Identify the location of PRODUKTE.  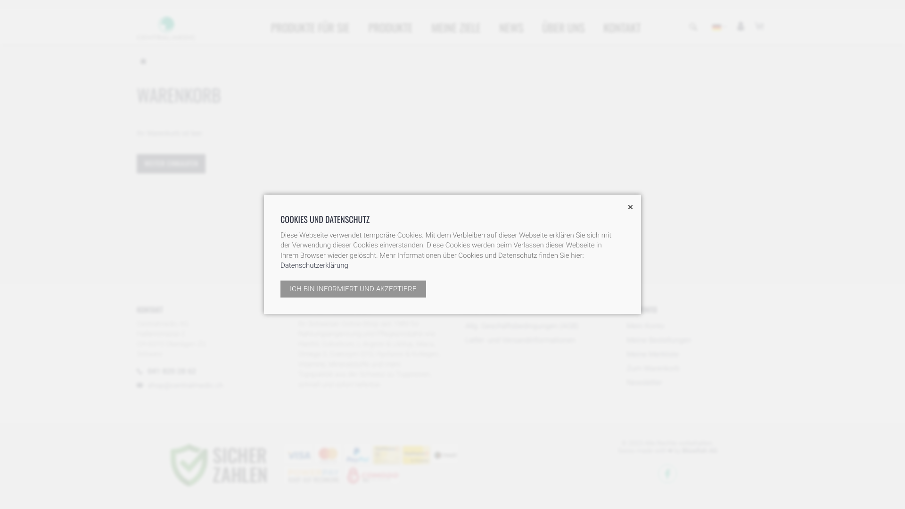
(390, 27).